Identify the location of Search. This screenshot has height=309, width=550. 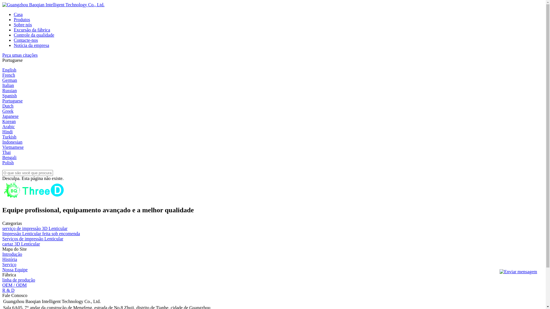
(8, 3).